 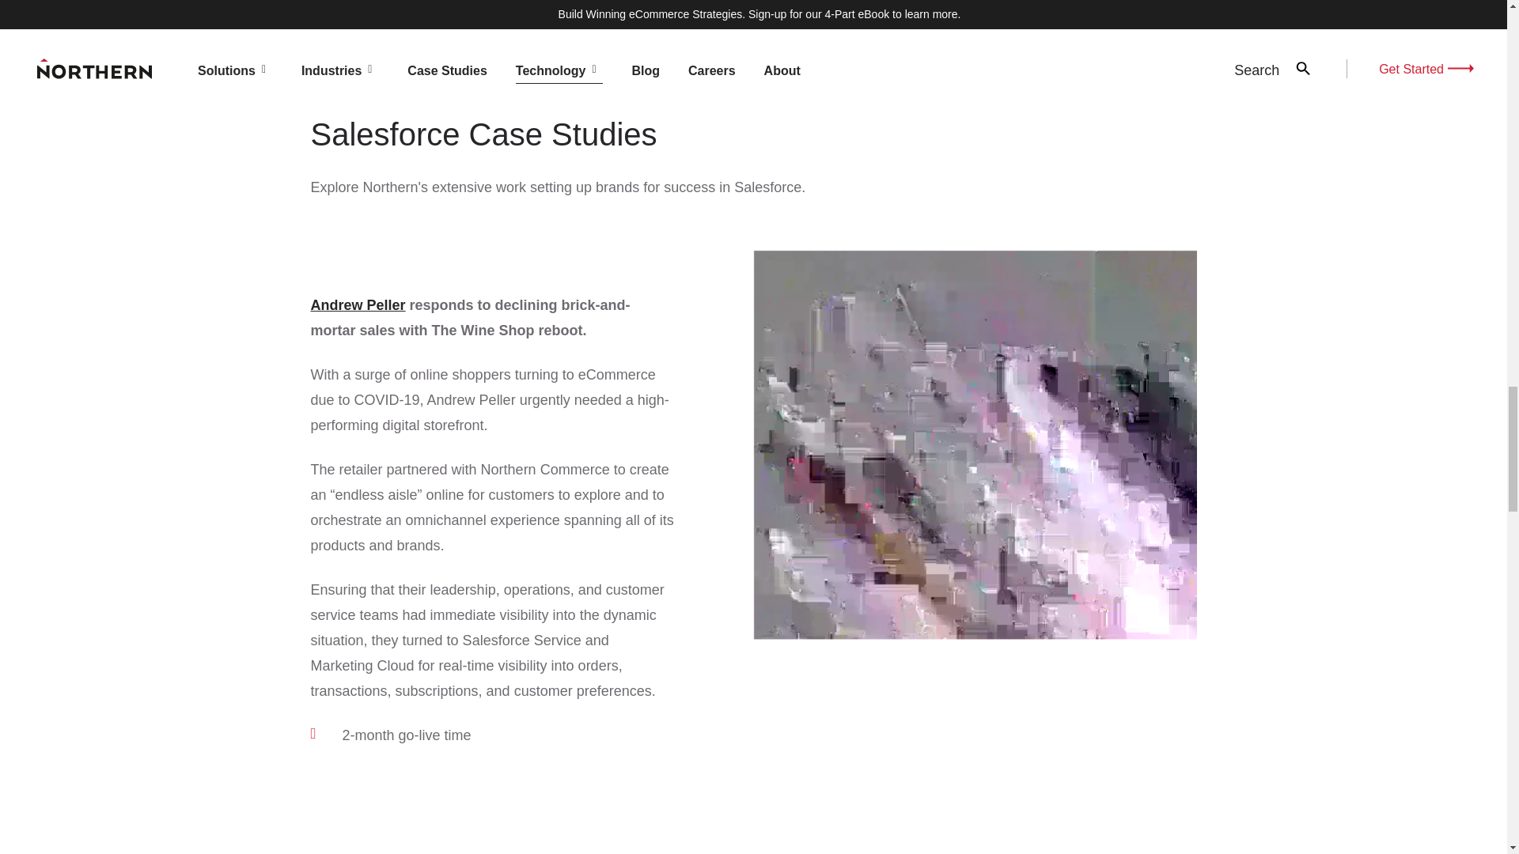 What do you see at coordinates (358, 305) in the screenshot?
I see `Andrew Peller, The Wine Shop Reboot` at bounding box center [358, 305].